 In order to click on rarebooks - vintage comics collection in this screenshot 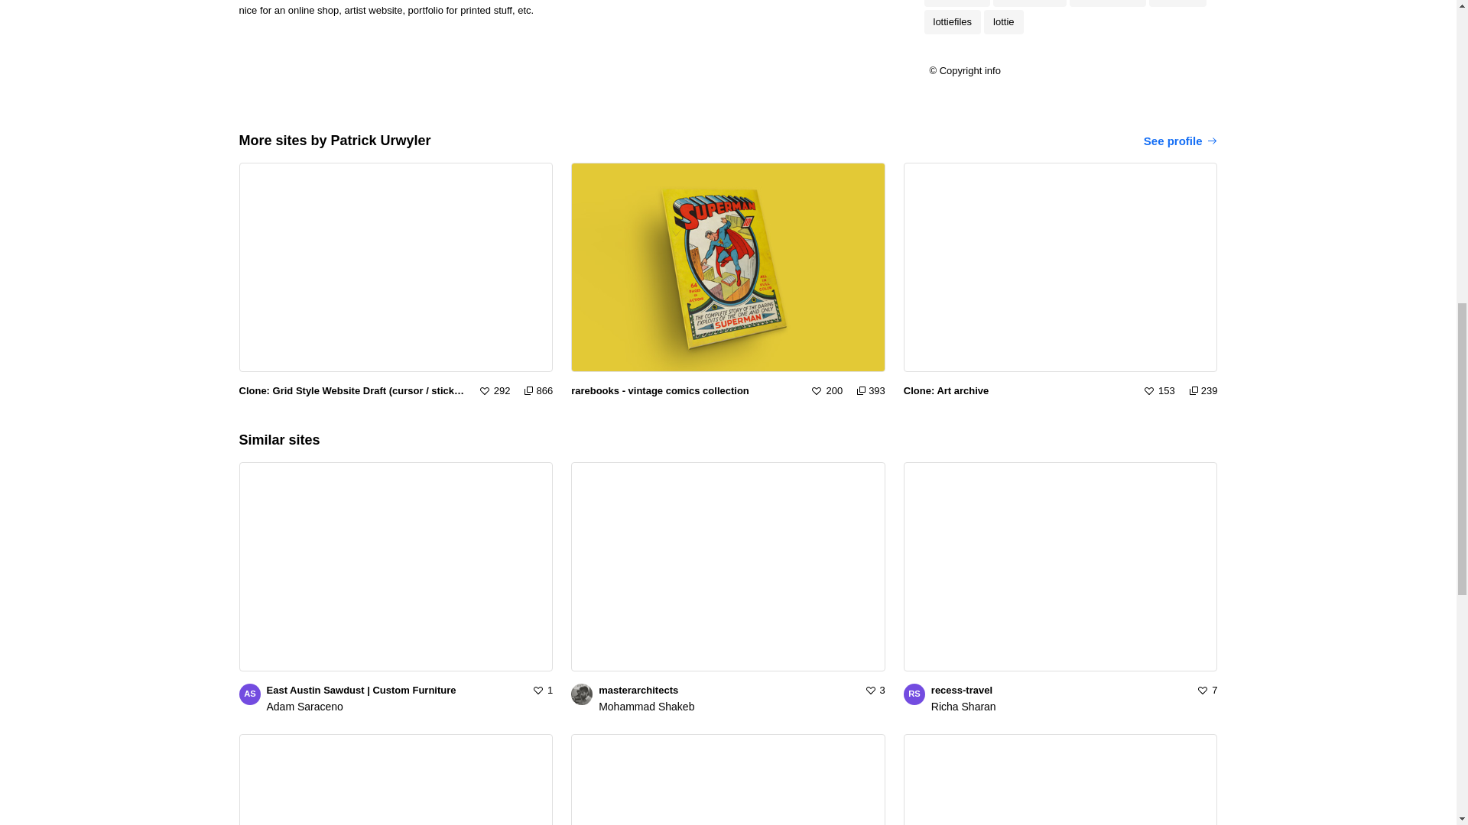, I will do `click(684, 391)`.